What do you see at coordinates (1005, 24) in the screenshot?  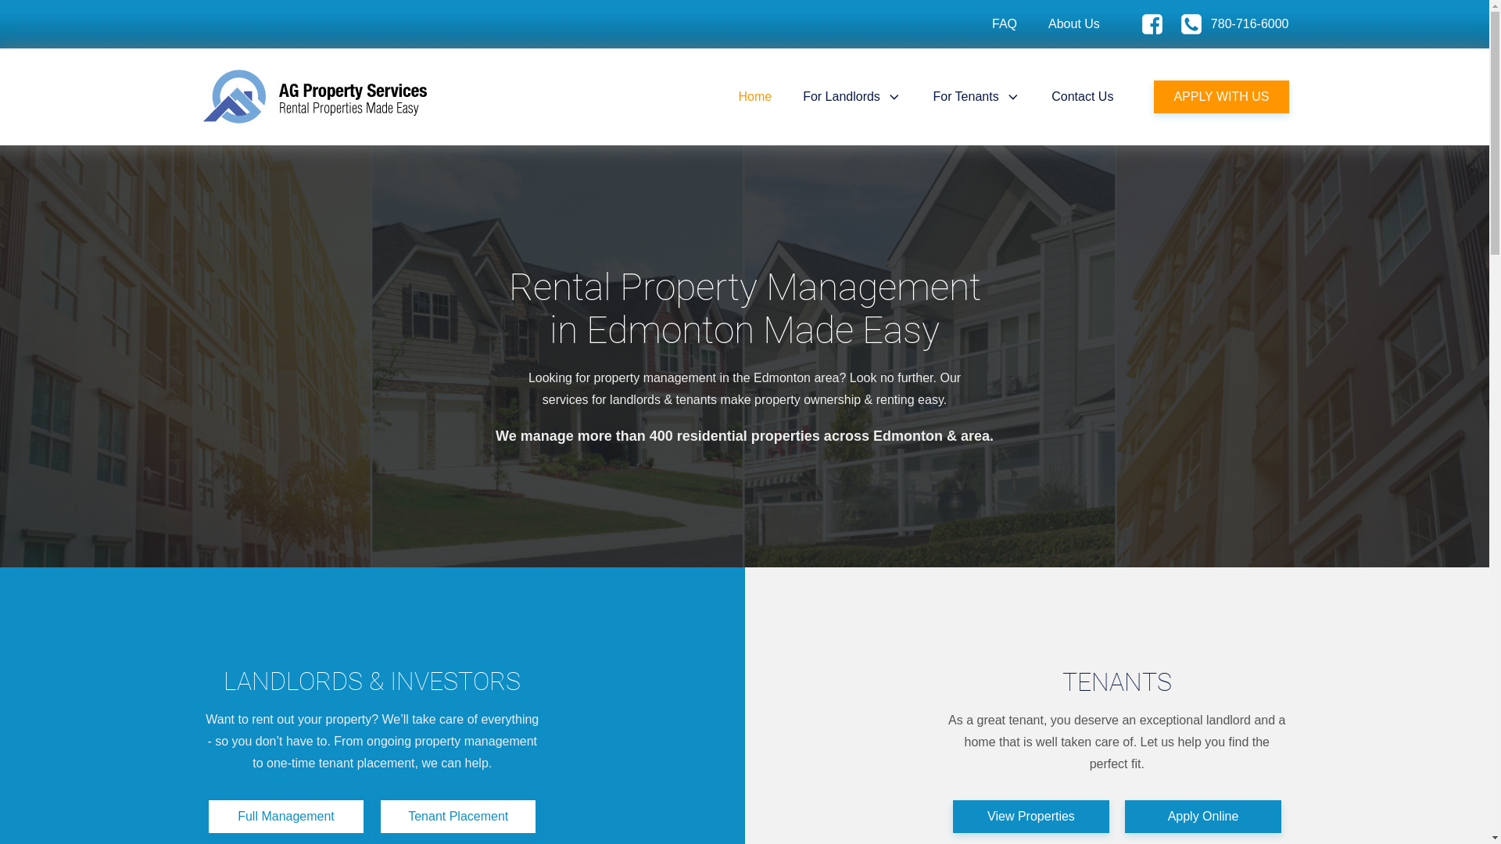 I see `FAQ` at bounding box center [1005, 24].